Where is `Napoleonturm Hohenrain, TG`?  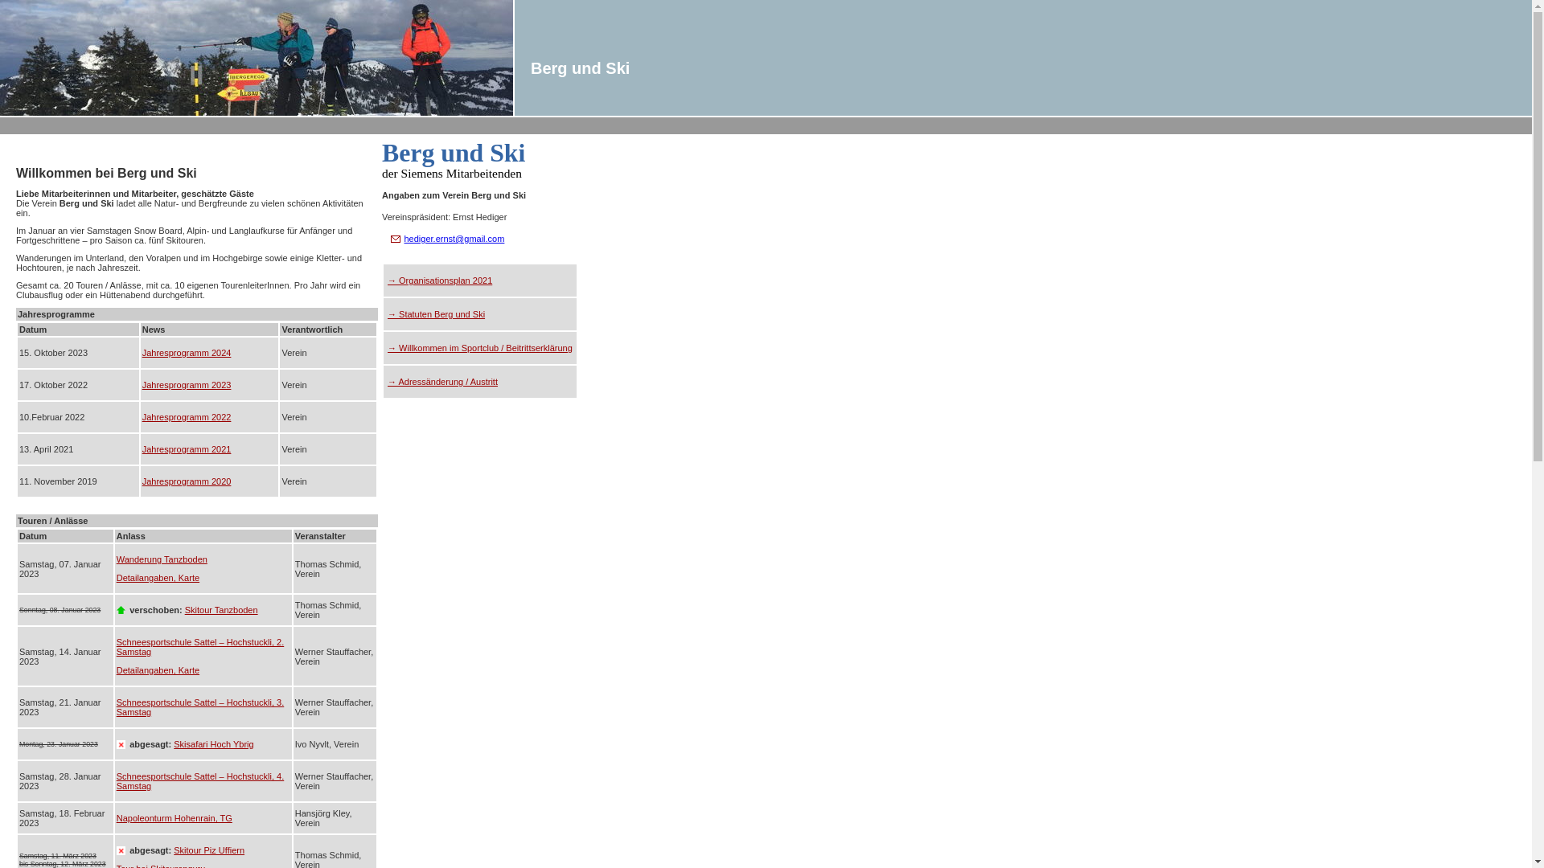
Napoleonturm Hohenrain, TG is located at coordinates (175, 818).